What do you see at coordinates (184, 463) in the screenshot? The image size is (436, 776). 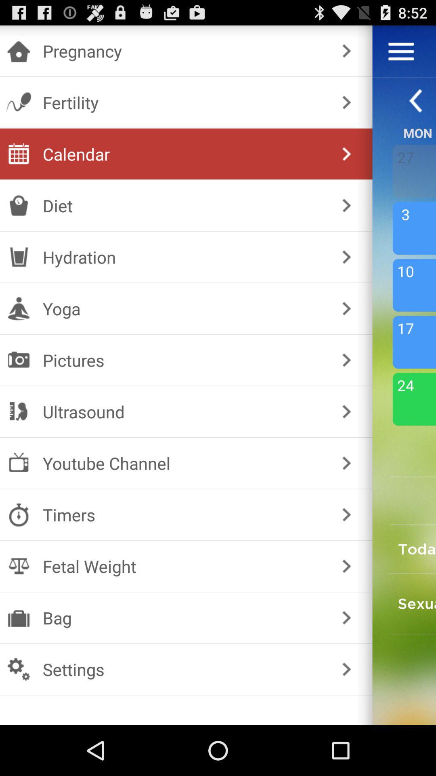 I see `turn on the checkbox above timers item` at bounding box center [184, 463].